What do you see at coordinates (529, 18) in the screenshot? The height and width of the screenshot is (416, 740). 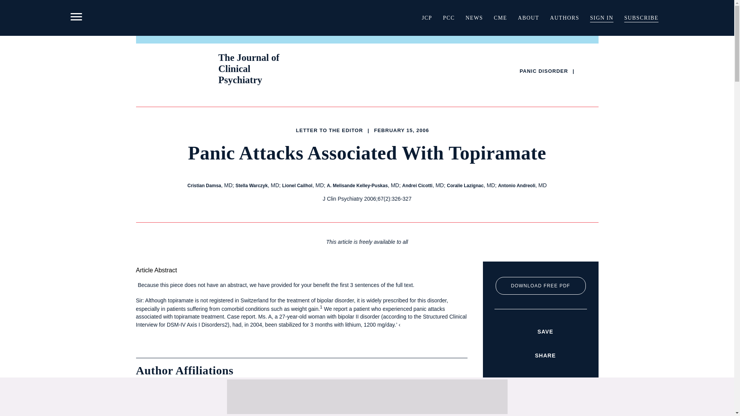 I see `ABOUT` at bounding box center [529, 18].